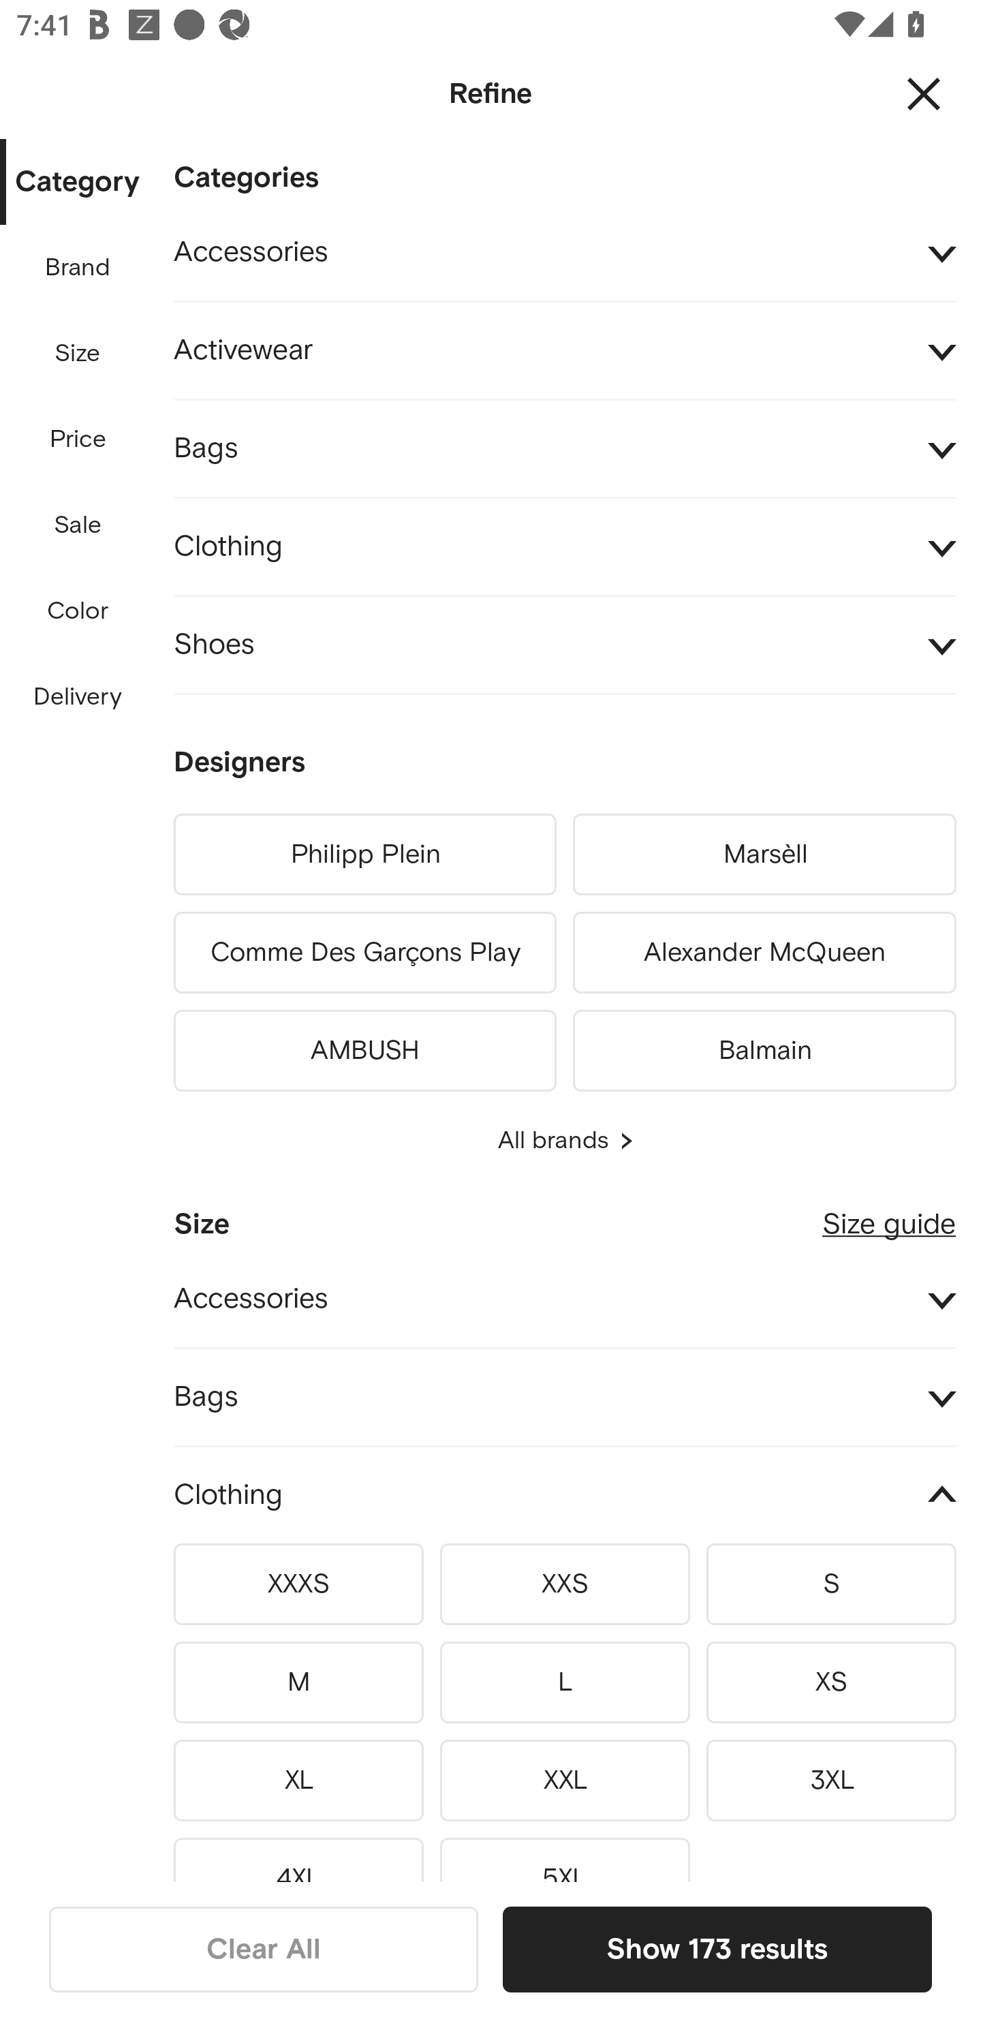  Describe the element at coordinates (78, 612) in the screenshot. I see `Color` at that location.